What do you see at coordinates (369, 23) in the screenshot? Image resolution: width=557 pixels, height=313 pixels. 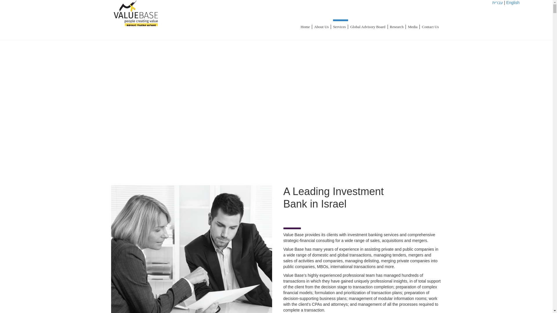 I see `Global Advisory Board` at bounding box center [369, 23].